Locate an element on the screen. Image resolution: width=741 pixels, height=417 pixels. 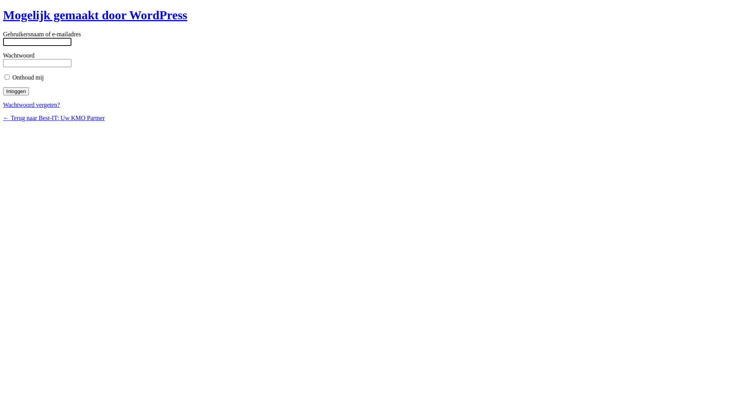
Mogelijk gemaakt door WordPress is located at coordinates (95, 15).